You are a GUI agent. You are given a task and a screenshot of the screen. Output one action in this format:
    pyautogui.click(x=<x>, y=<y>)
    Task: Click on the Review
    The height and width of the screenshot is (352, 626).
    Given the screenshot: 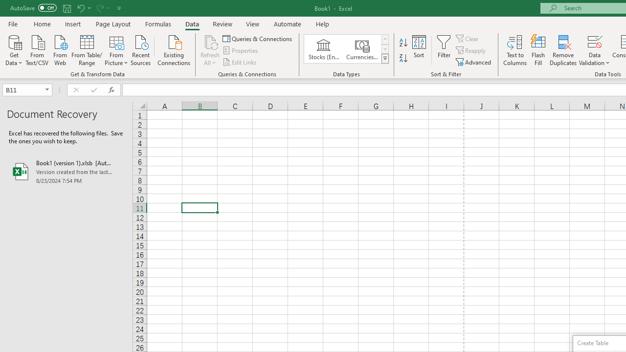 What is the action you would take?
    pyautogui.click(x=222, y=23)
    